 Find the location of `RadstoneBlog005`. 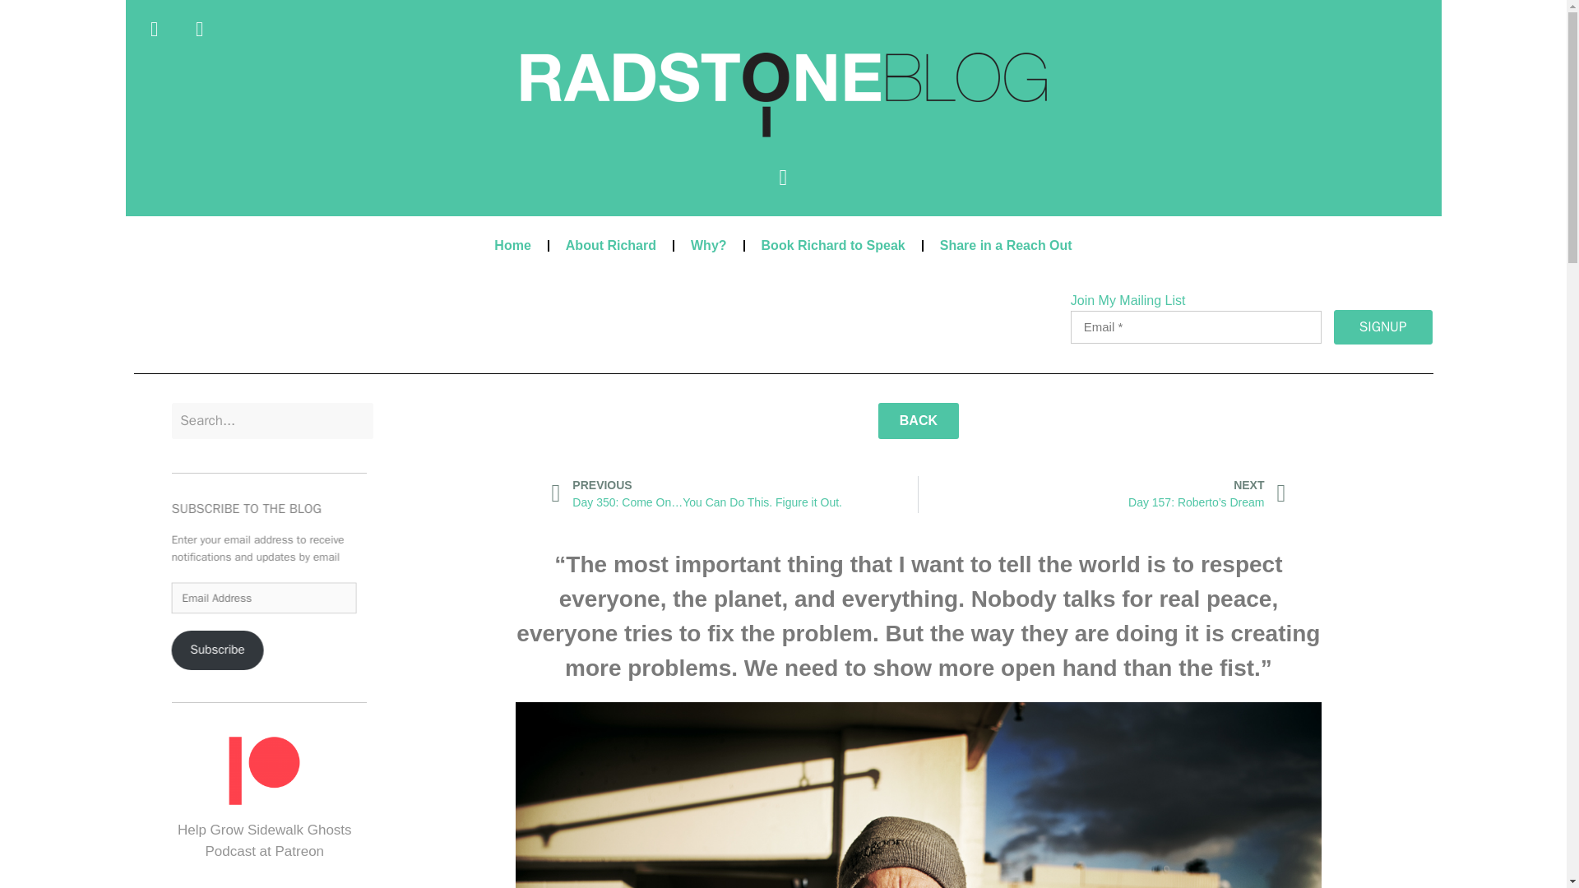

RadstoneBlog005 is located at coordinates (782, 95).